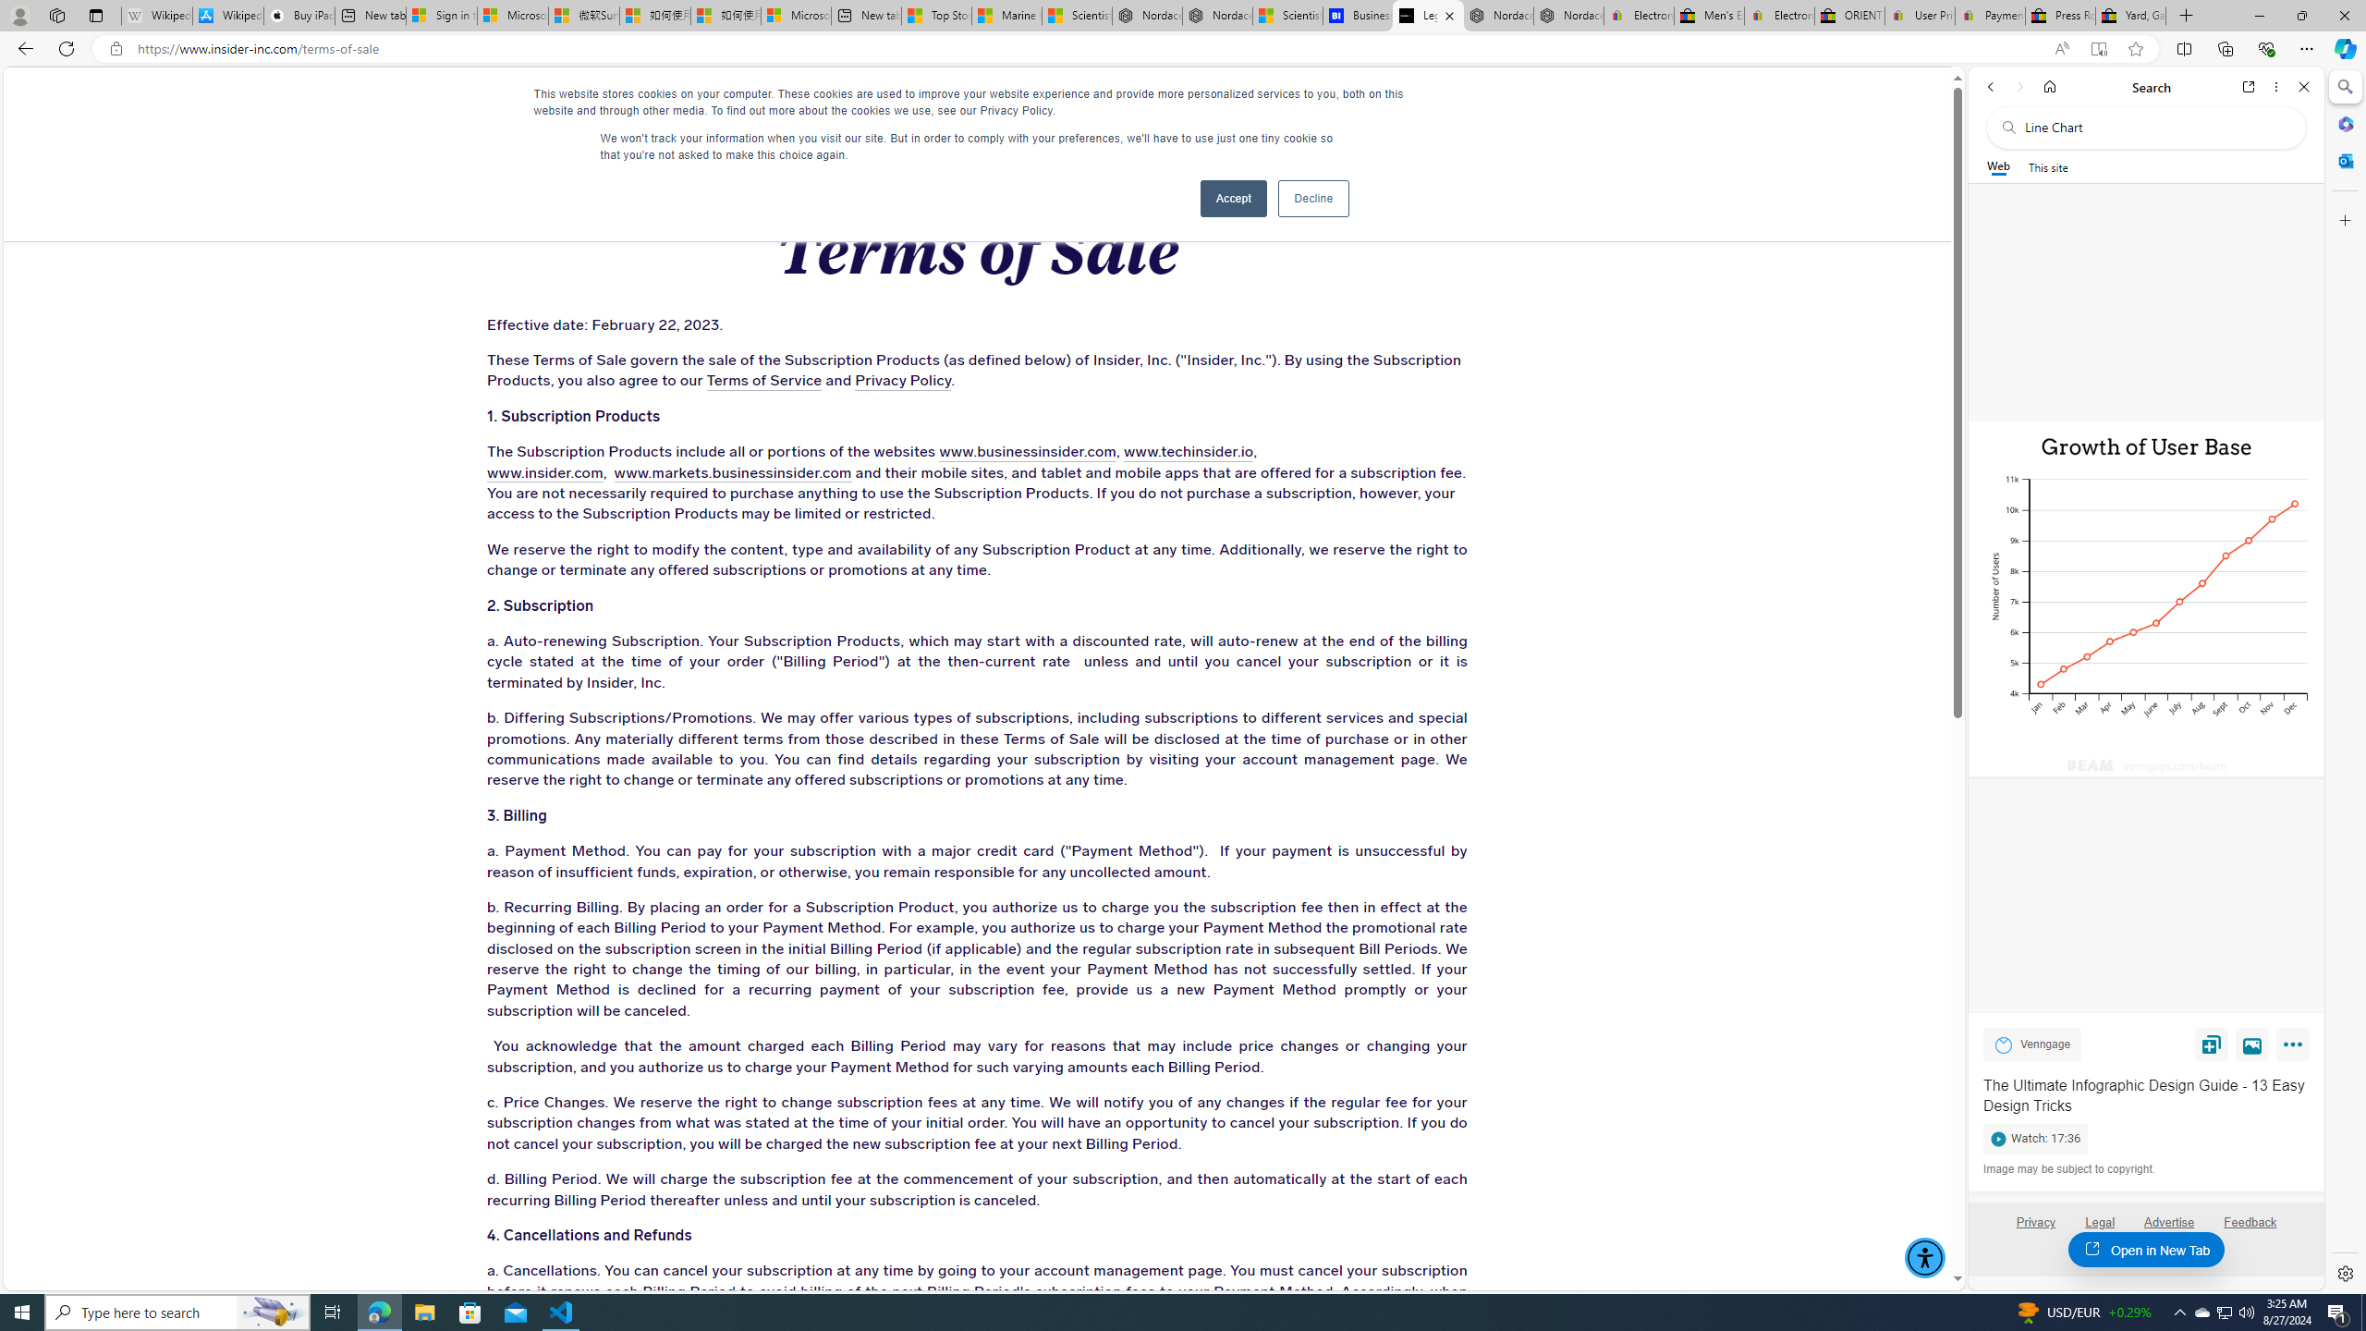  I want to click on CAREERS, so click(1349, 102).